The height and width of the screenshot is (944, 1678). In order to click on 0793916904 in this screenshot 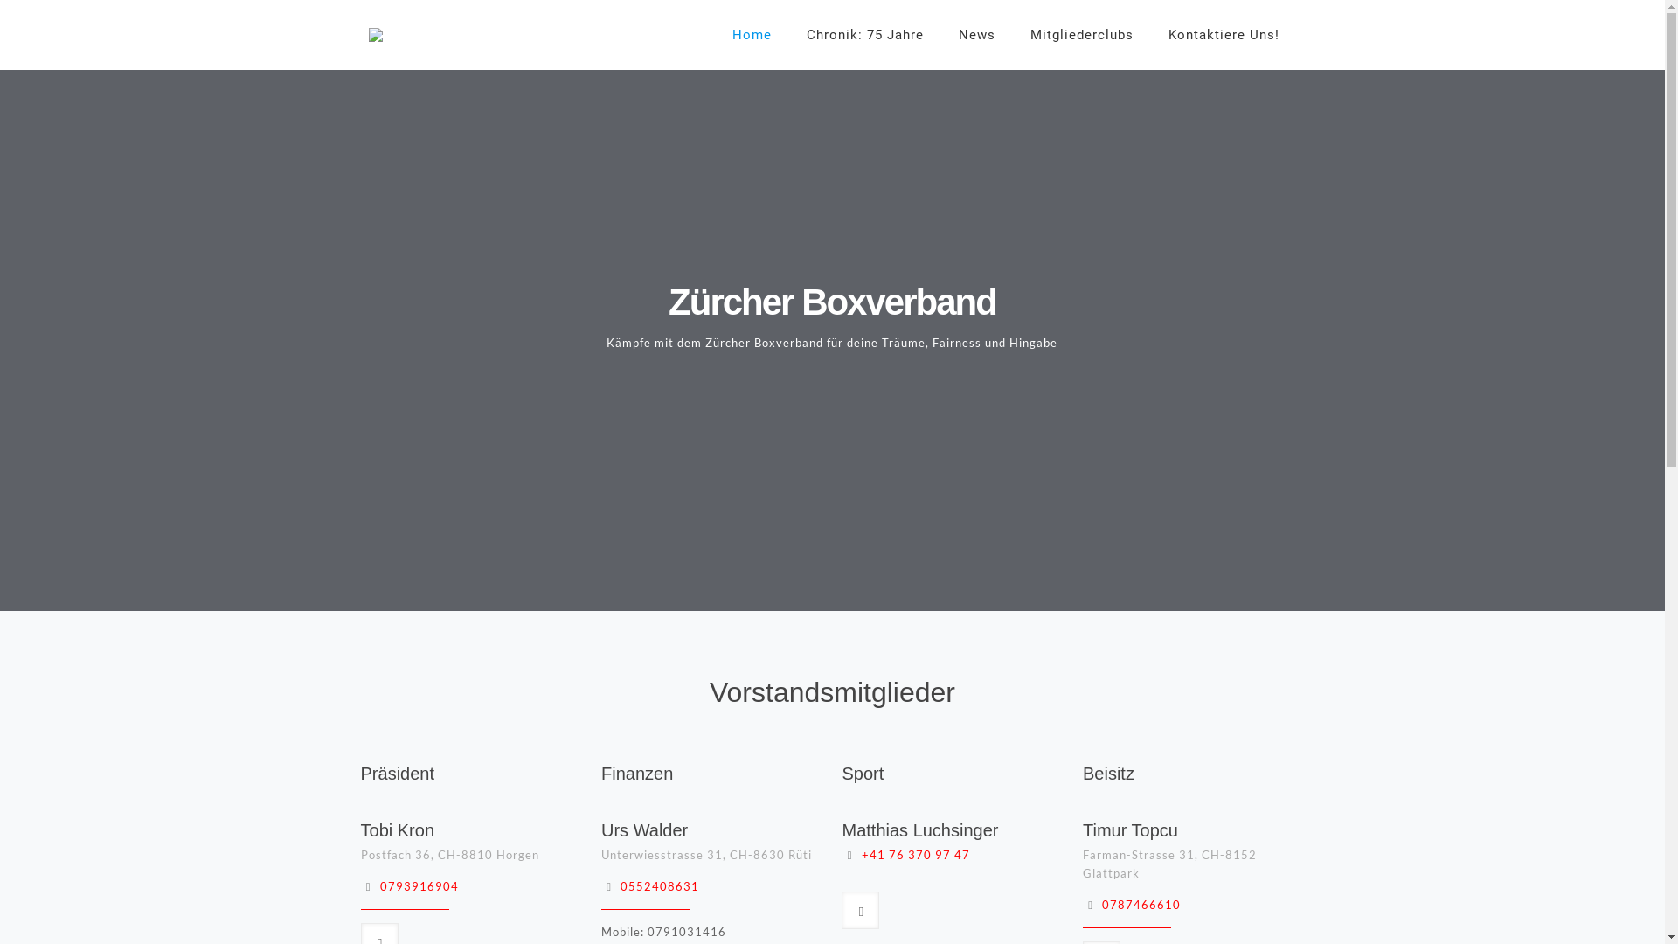, I will do `click(419, 886)`.